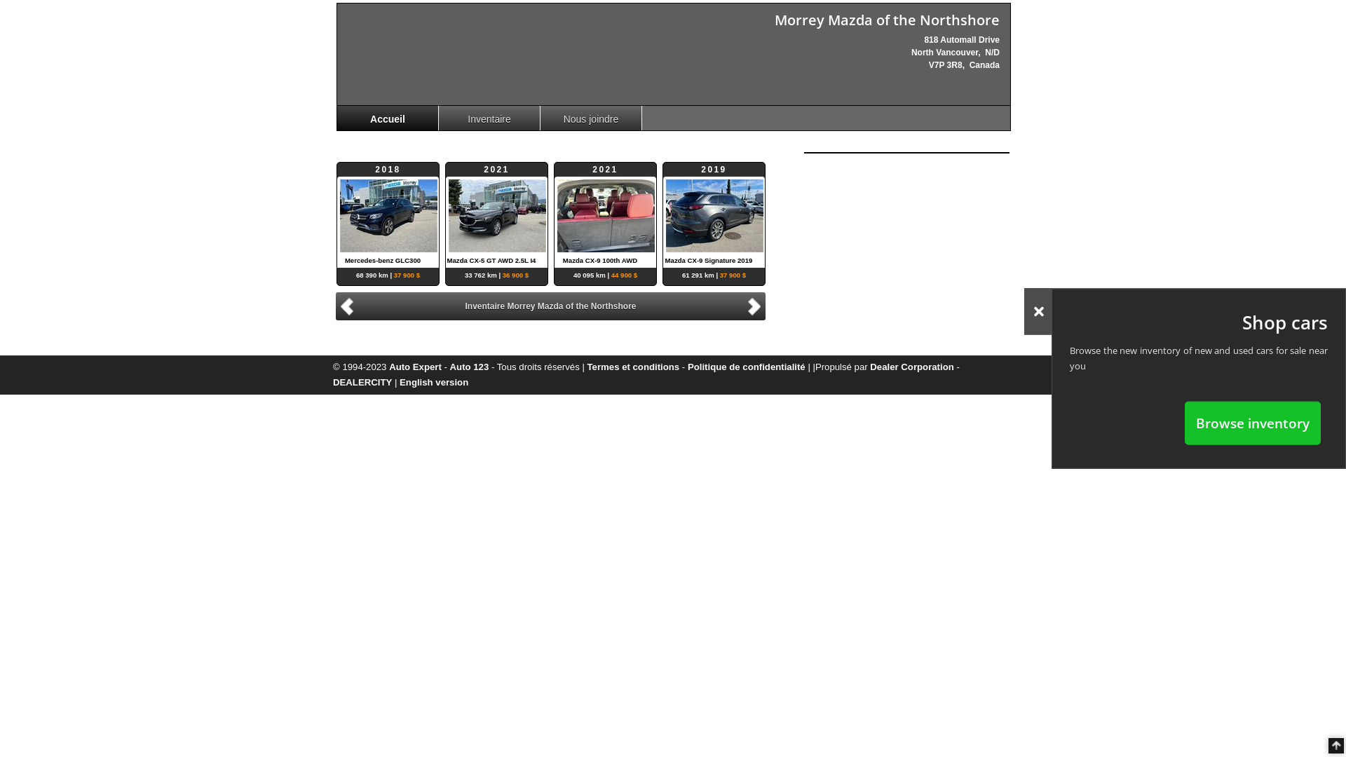 The width and height of the screenshot is (1346, 757). Describe the element at coordinates (1253, 423) in the screenshot. I see `Browse inventory` at that location.